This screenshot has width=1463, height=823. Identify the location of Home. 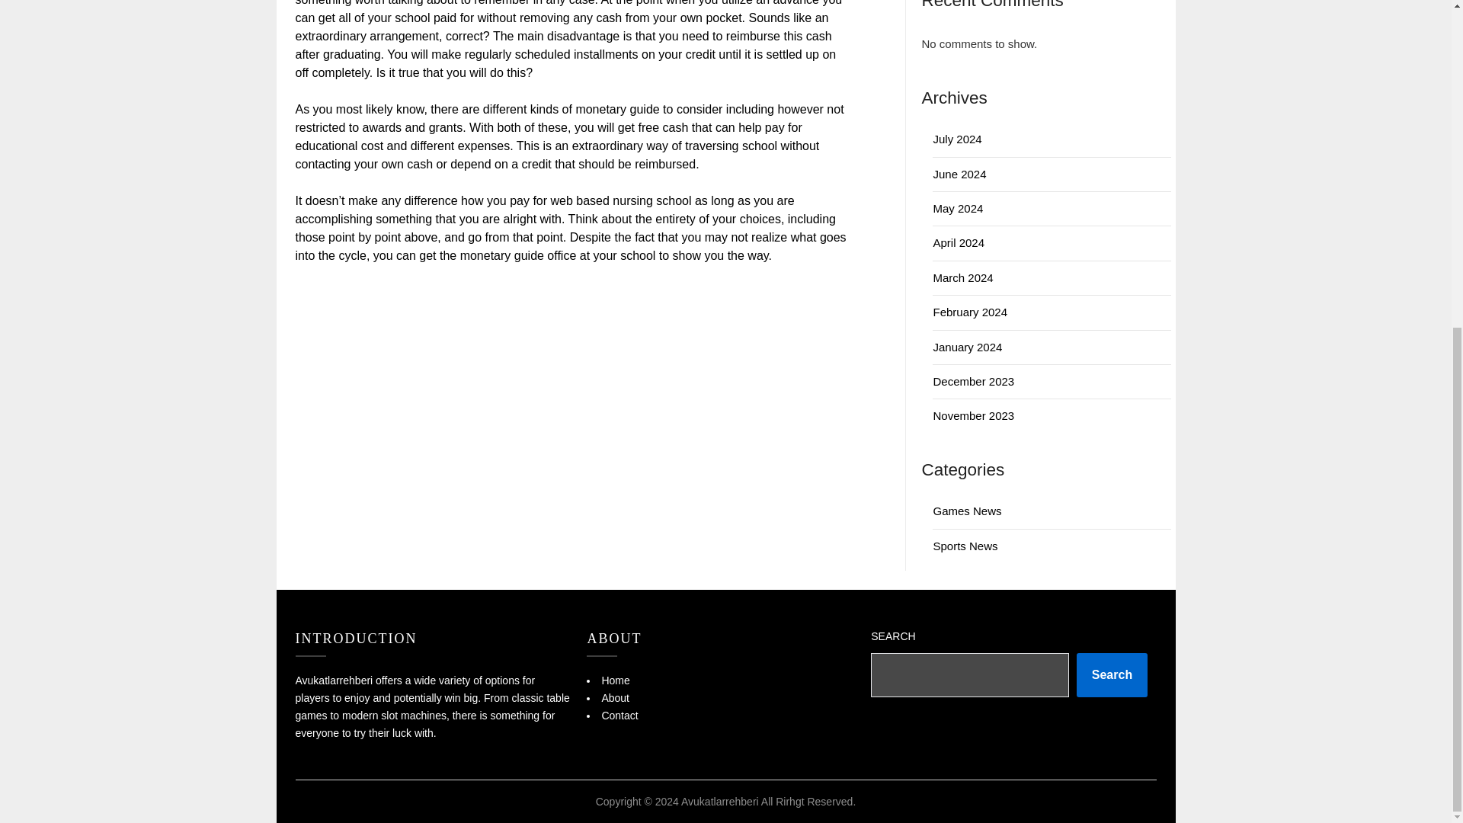
(615, 680).